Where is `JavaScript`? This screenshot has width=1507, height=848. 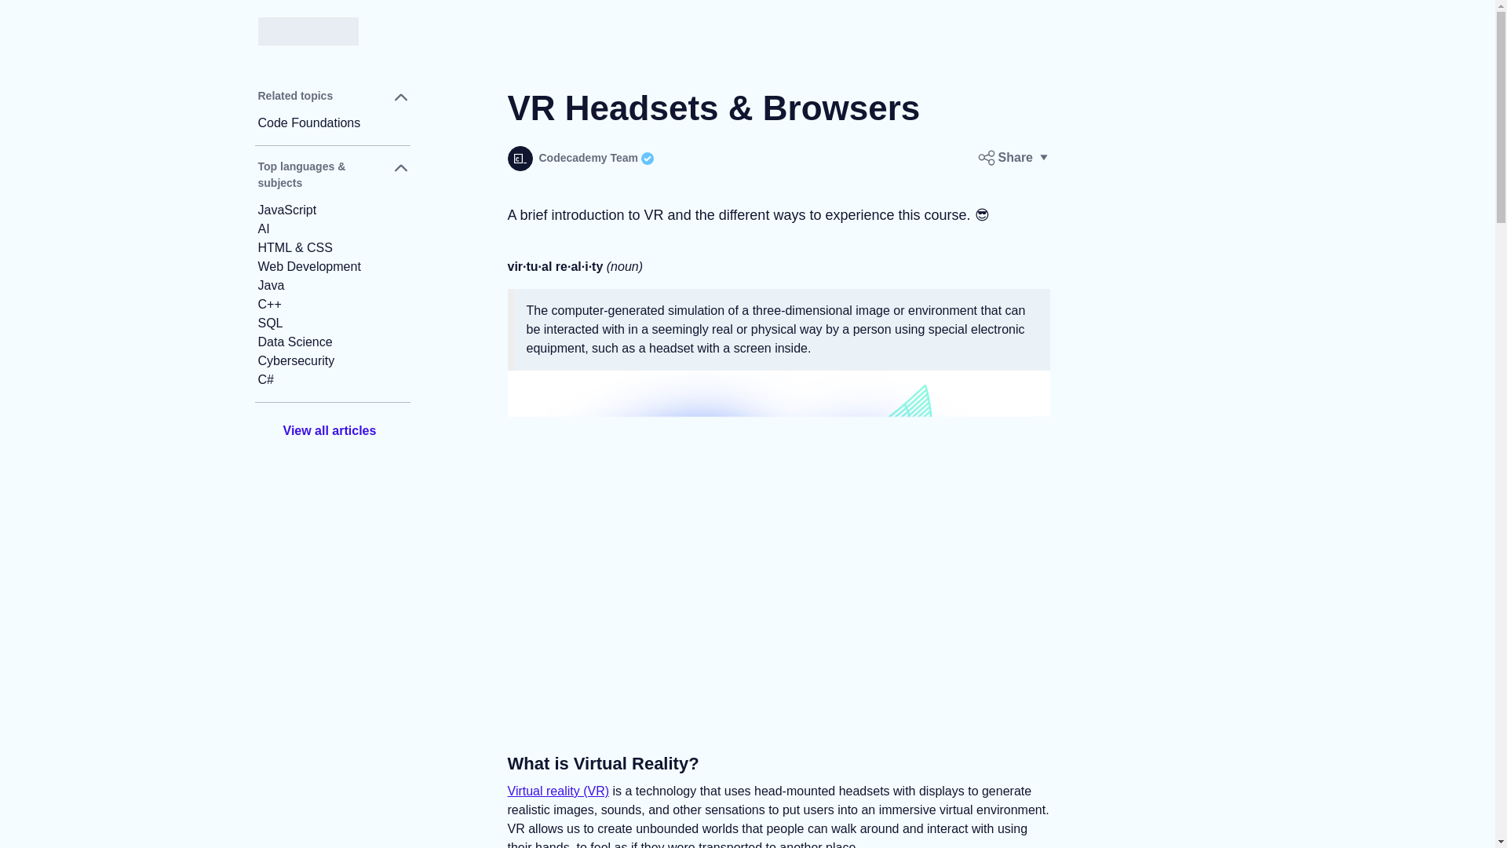 JavaScript is located at coordinates (332, 210).